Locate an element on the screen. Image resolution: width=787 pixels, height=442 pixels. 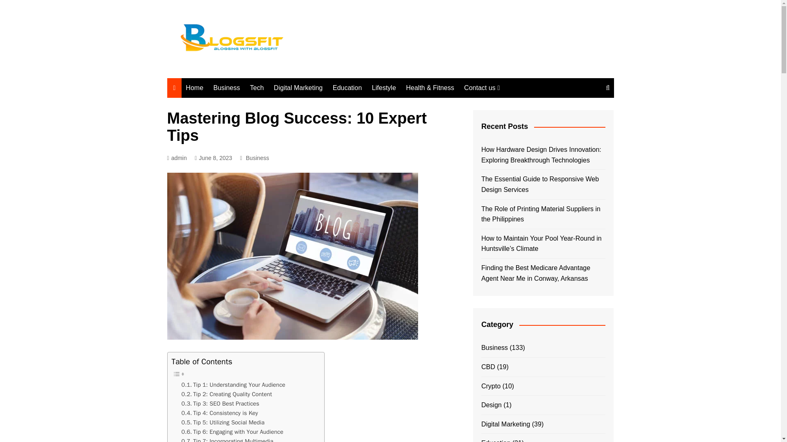
June 8, 2023 is located at coordinates (213, 158).